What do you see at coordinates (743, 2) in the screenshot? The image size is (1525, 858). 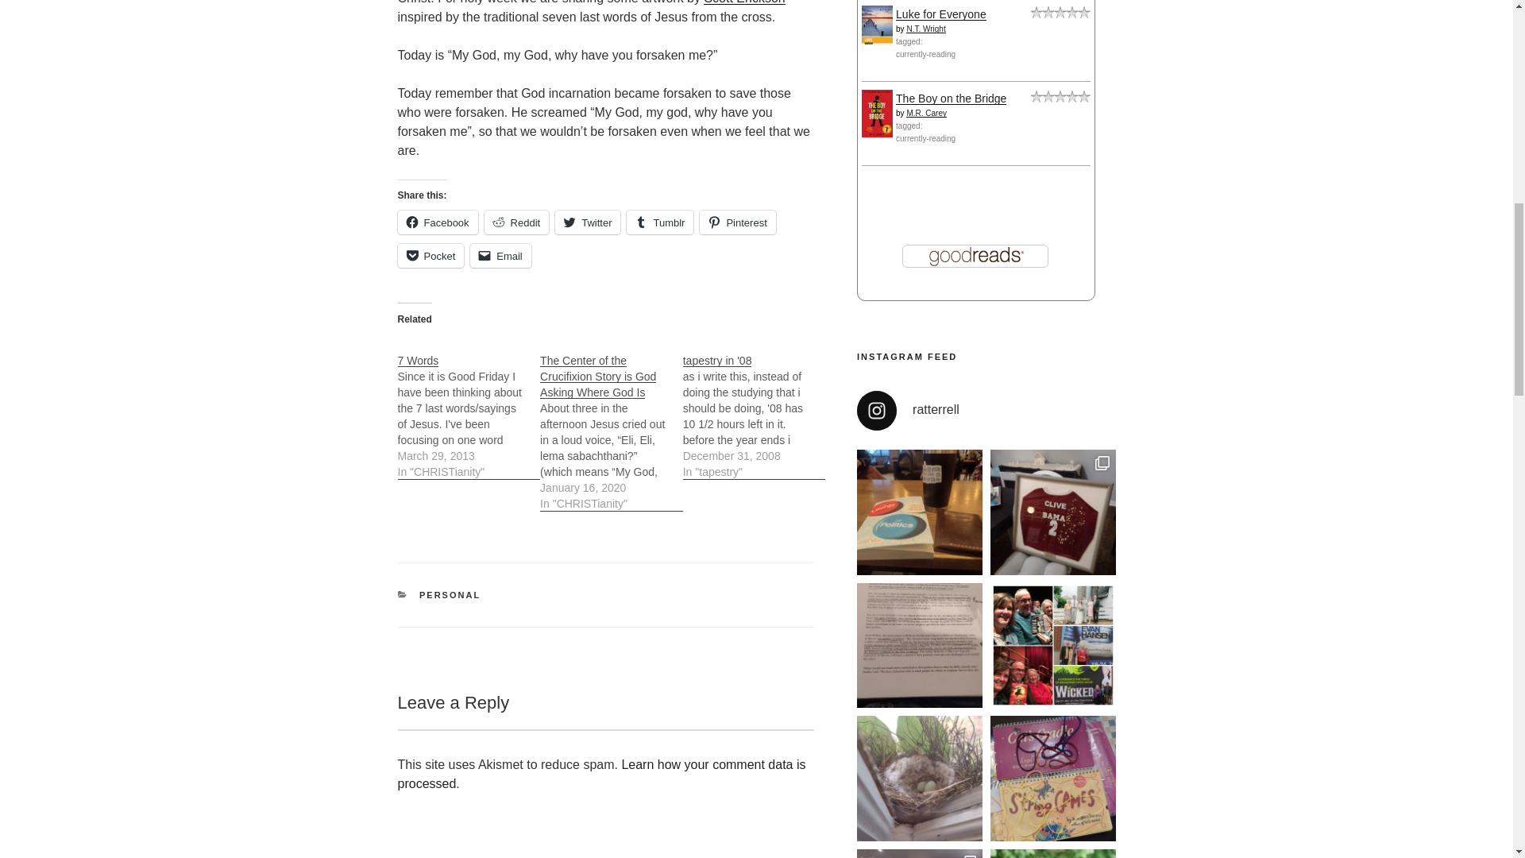 I see `Scott Erickson` at bounding box center [743, 2].